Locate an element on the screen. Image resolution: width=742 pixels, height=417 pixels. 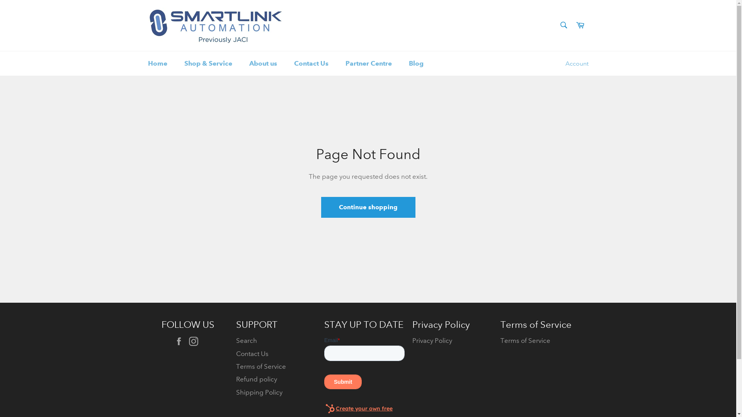
About us is located at coordinates (263, 63).